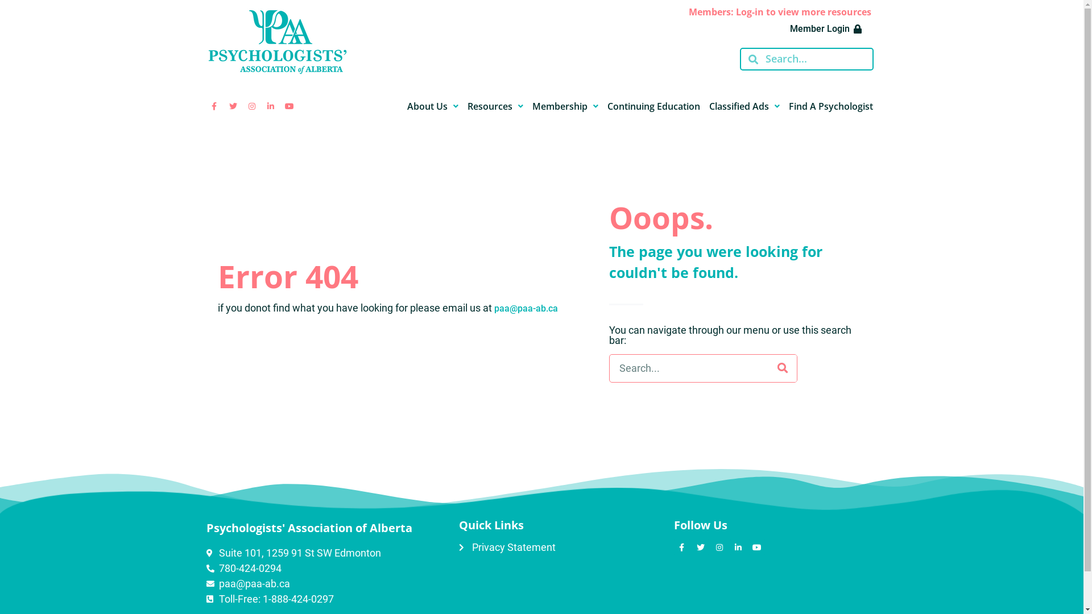 This screenshot has height=614, width=1092. I want to click on Privacy Statement, so click(561, 547).